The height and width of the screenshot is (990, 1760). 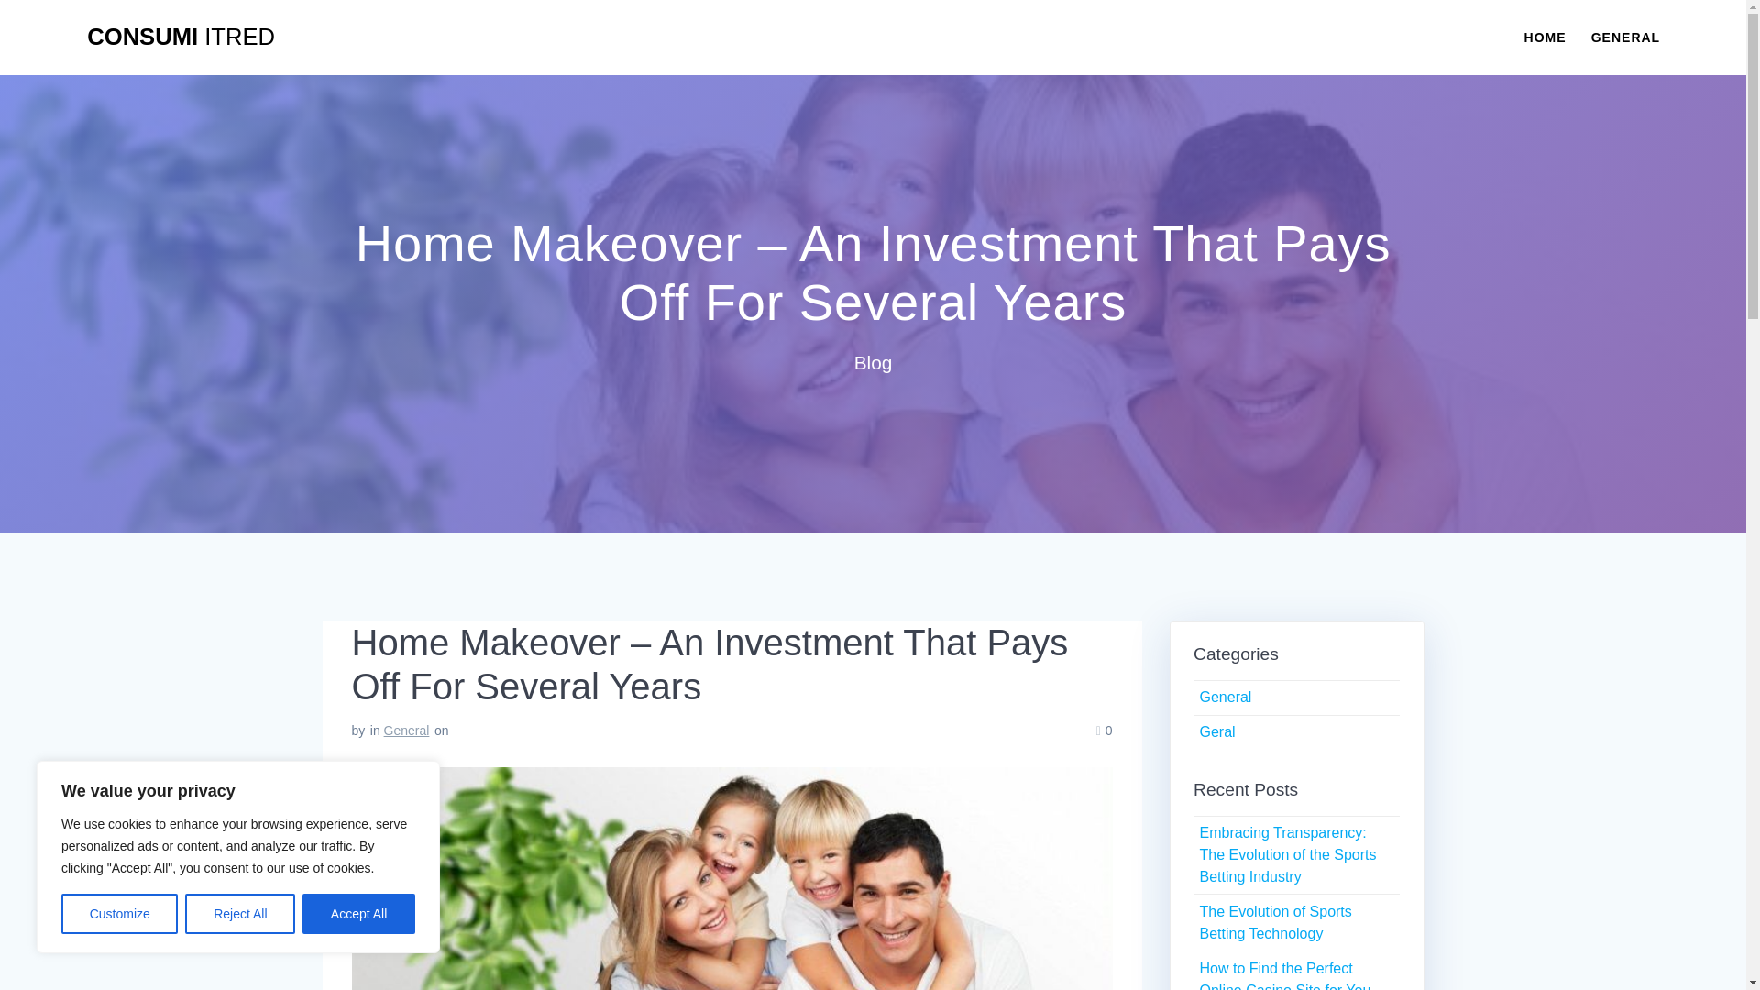 What do you see at coordinates (359, 914) in the screenshot?
I see `Accept All` at bounding box center [359, 914].